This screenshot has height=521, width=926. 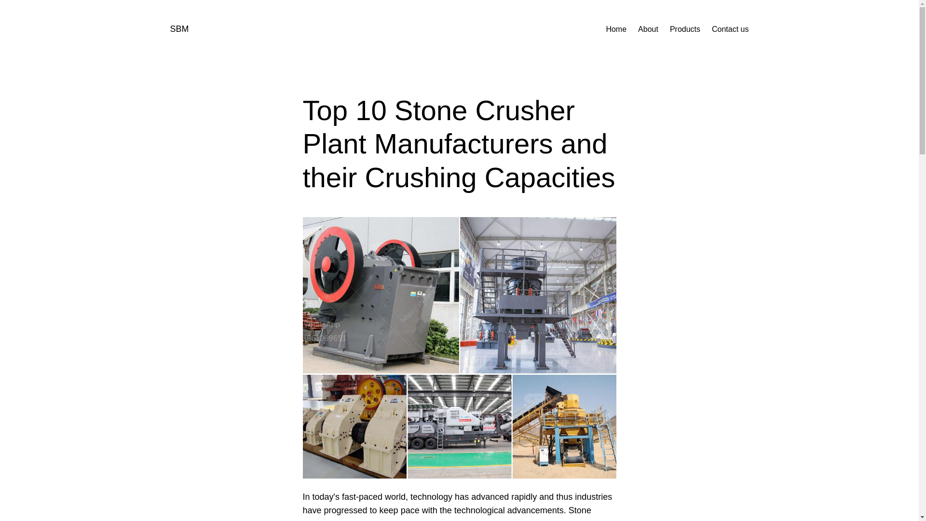 What do you see at coordinates (730, 29) in the screenshot?
I see `Contact us` at bounding box center [730, 29].